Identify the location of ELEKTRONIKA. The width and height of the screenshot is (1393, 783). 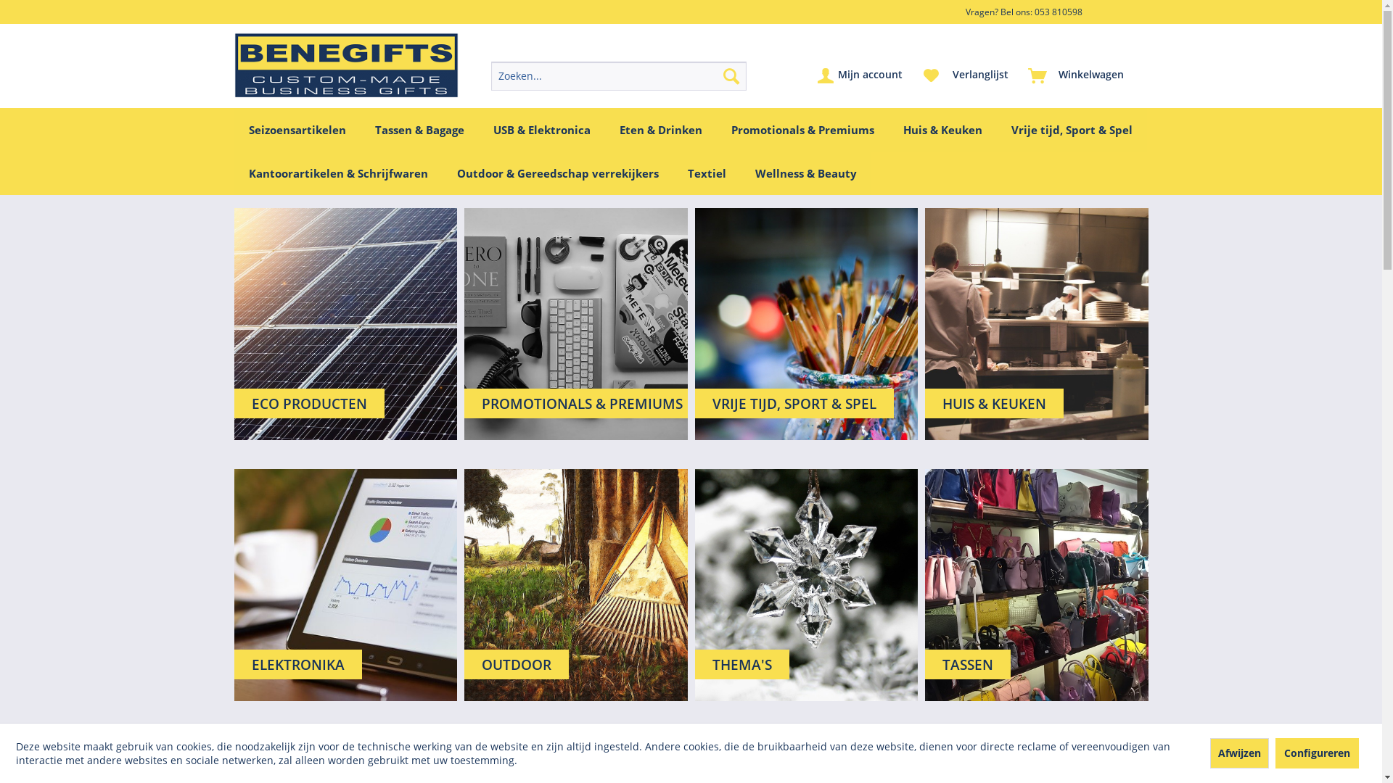
(345, 585).